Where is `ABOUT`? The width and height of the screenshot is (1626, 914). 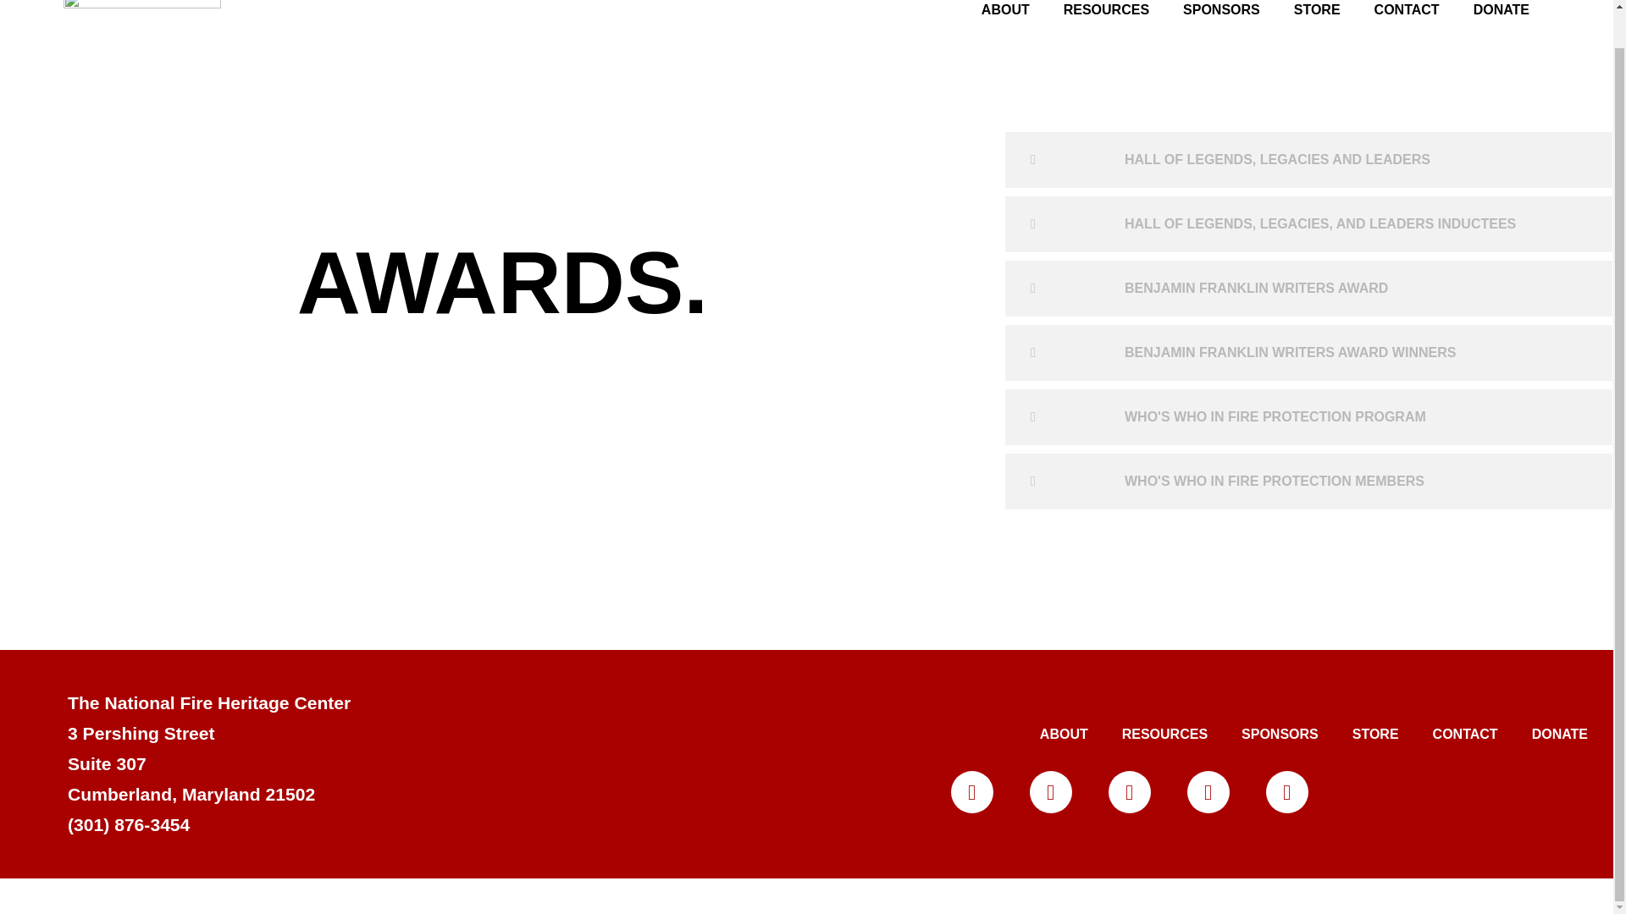
ABOUT is located at coordinates (1005, 14).